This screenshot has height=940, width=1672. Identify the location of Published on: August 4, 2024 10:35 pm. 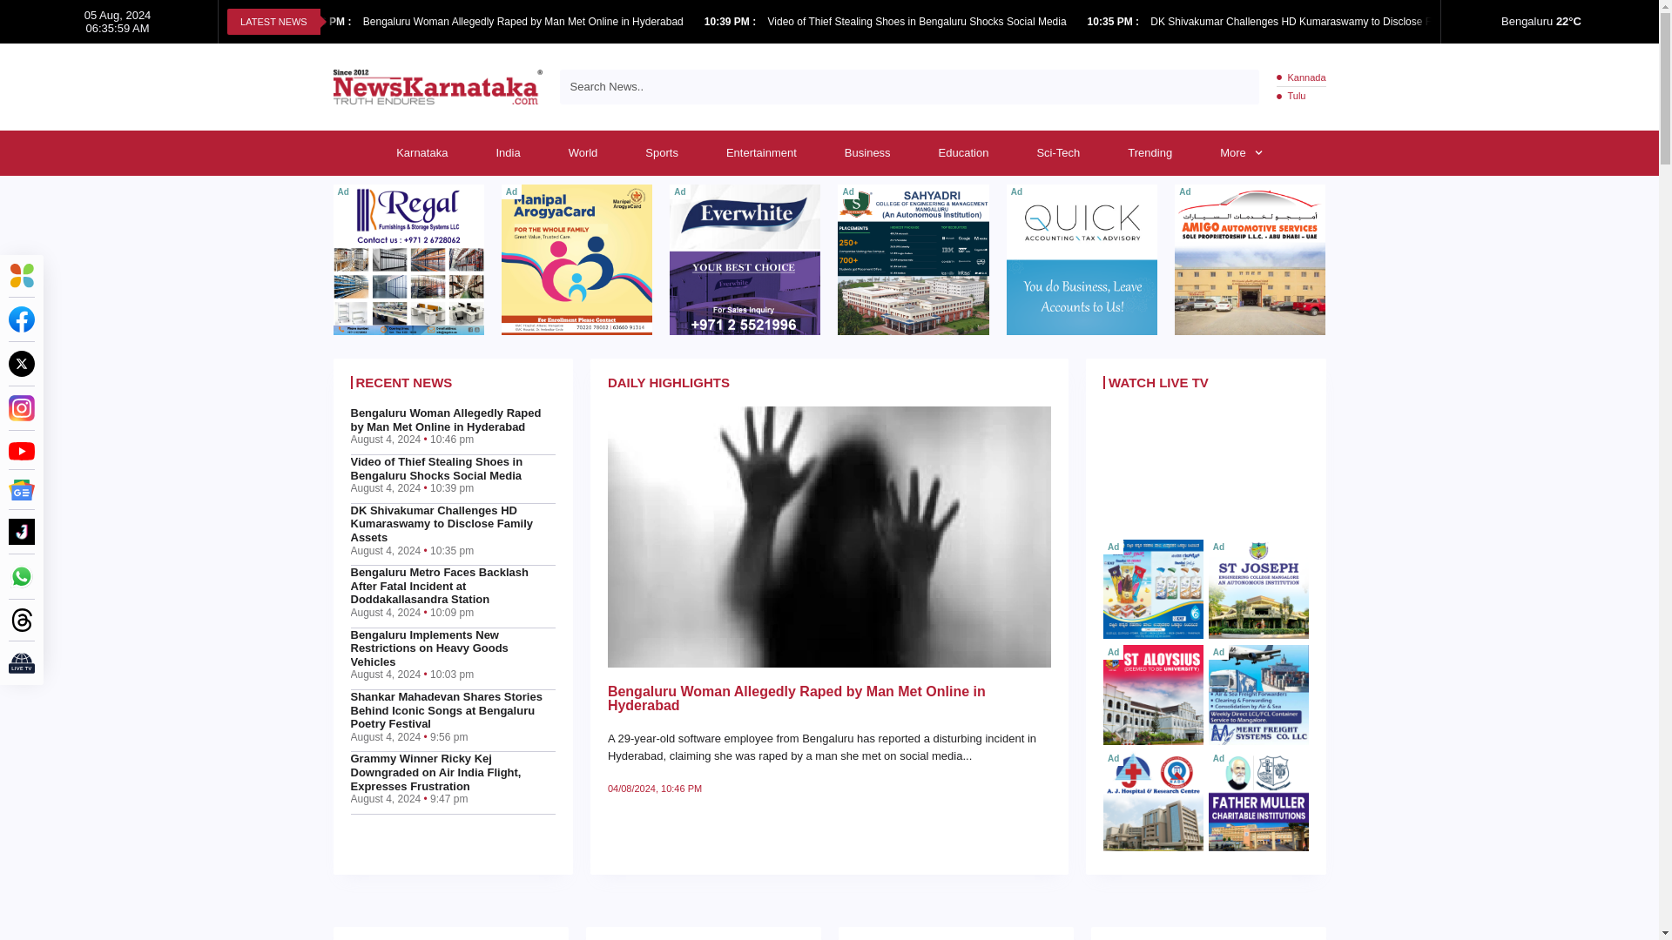
(1115, 22).